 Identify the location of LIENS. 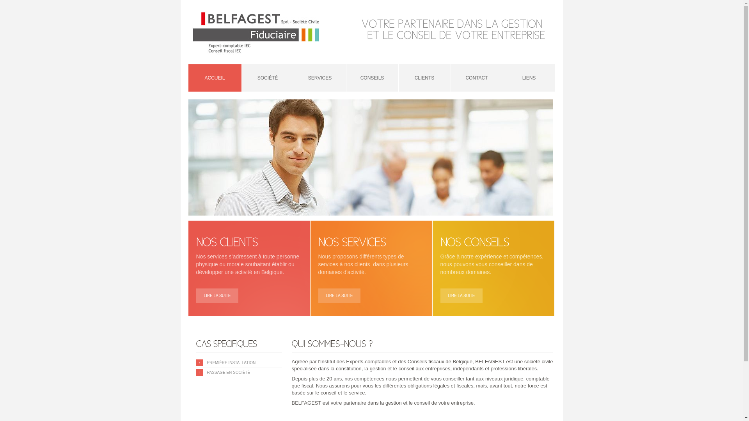
(529, 78).